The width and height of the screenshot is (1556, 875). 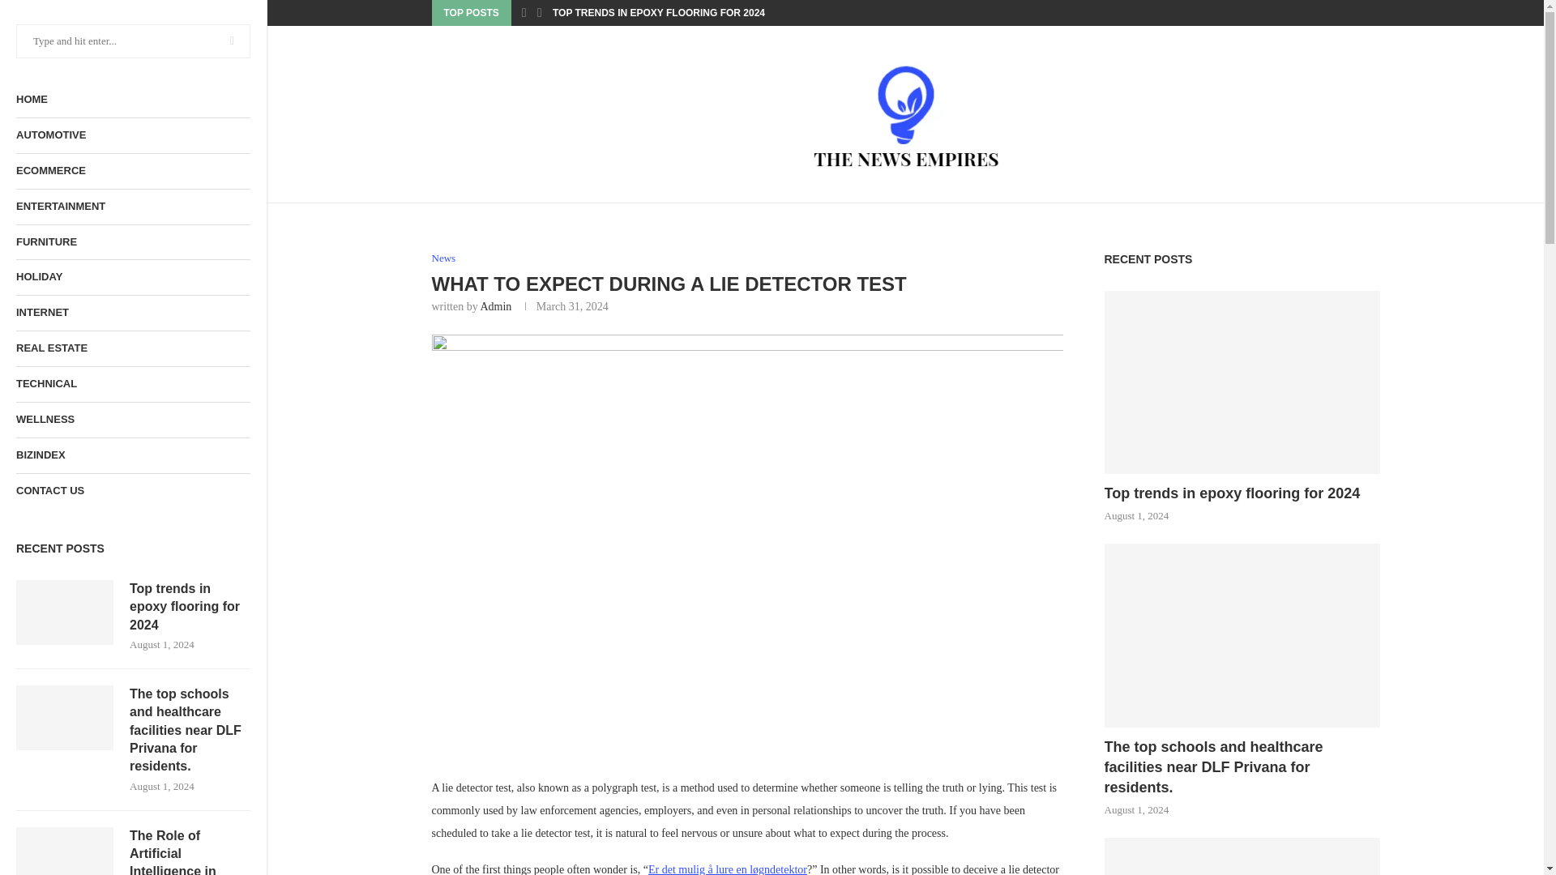 What do you see at coordinates (133, 420) in the screenshot?
I see `WELLNESS` at bounding box center [133, 420].